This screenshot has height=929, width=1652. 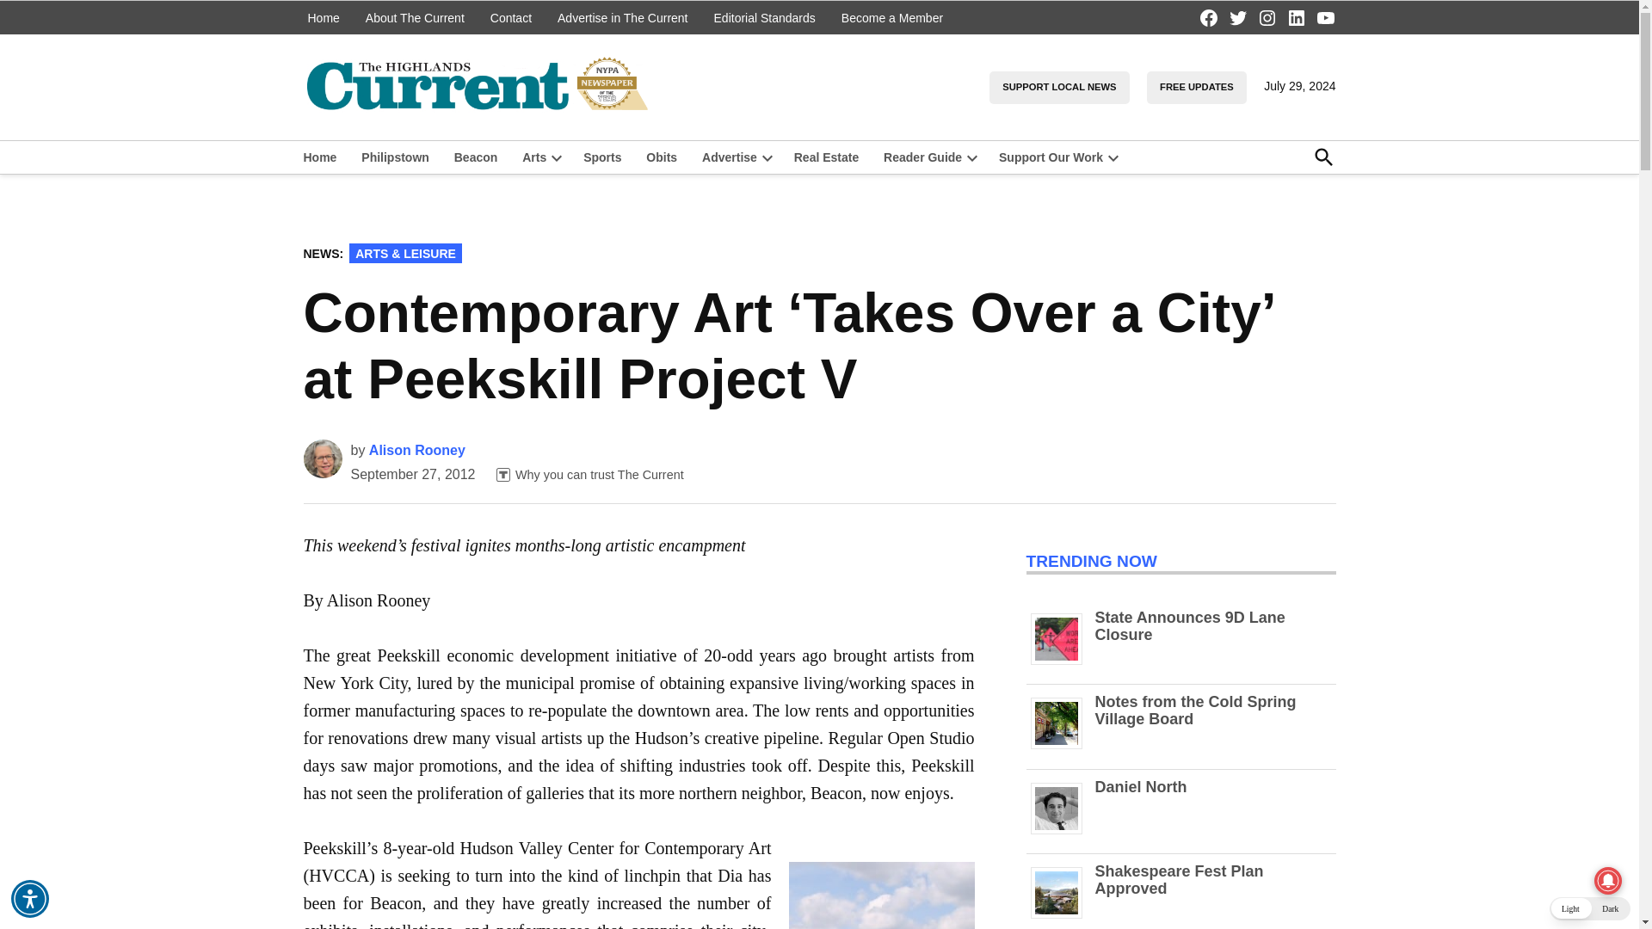 What do you see at coordinates (30, 898) in the screenshot?
I see `Accessibility Menu` at bounding box center [30, 898].